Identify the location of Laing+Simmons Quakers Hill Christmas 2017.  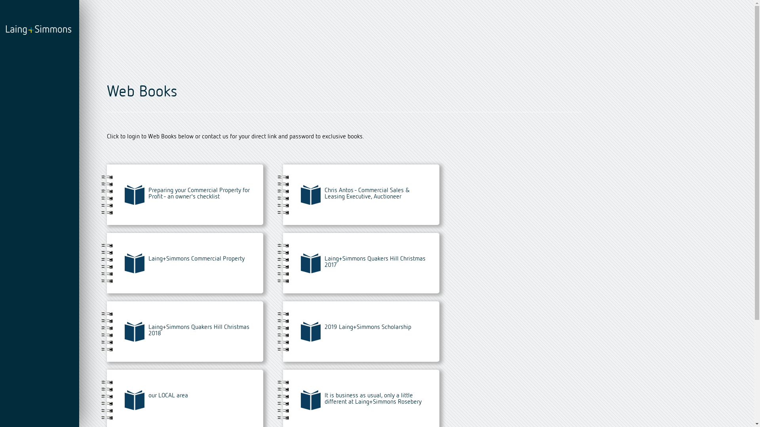
(361, 263).